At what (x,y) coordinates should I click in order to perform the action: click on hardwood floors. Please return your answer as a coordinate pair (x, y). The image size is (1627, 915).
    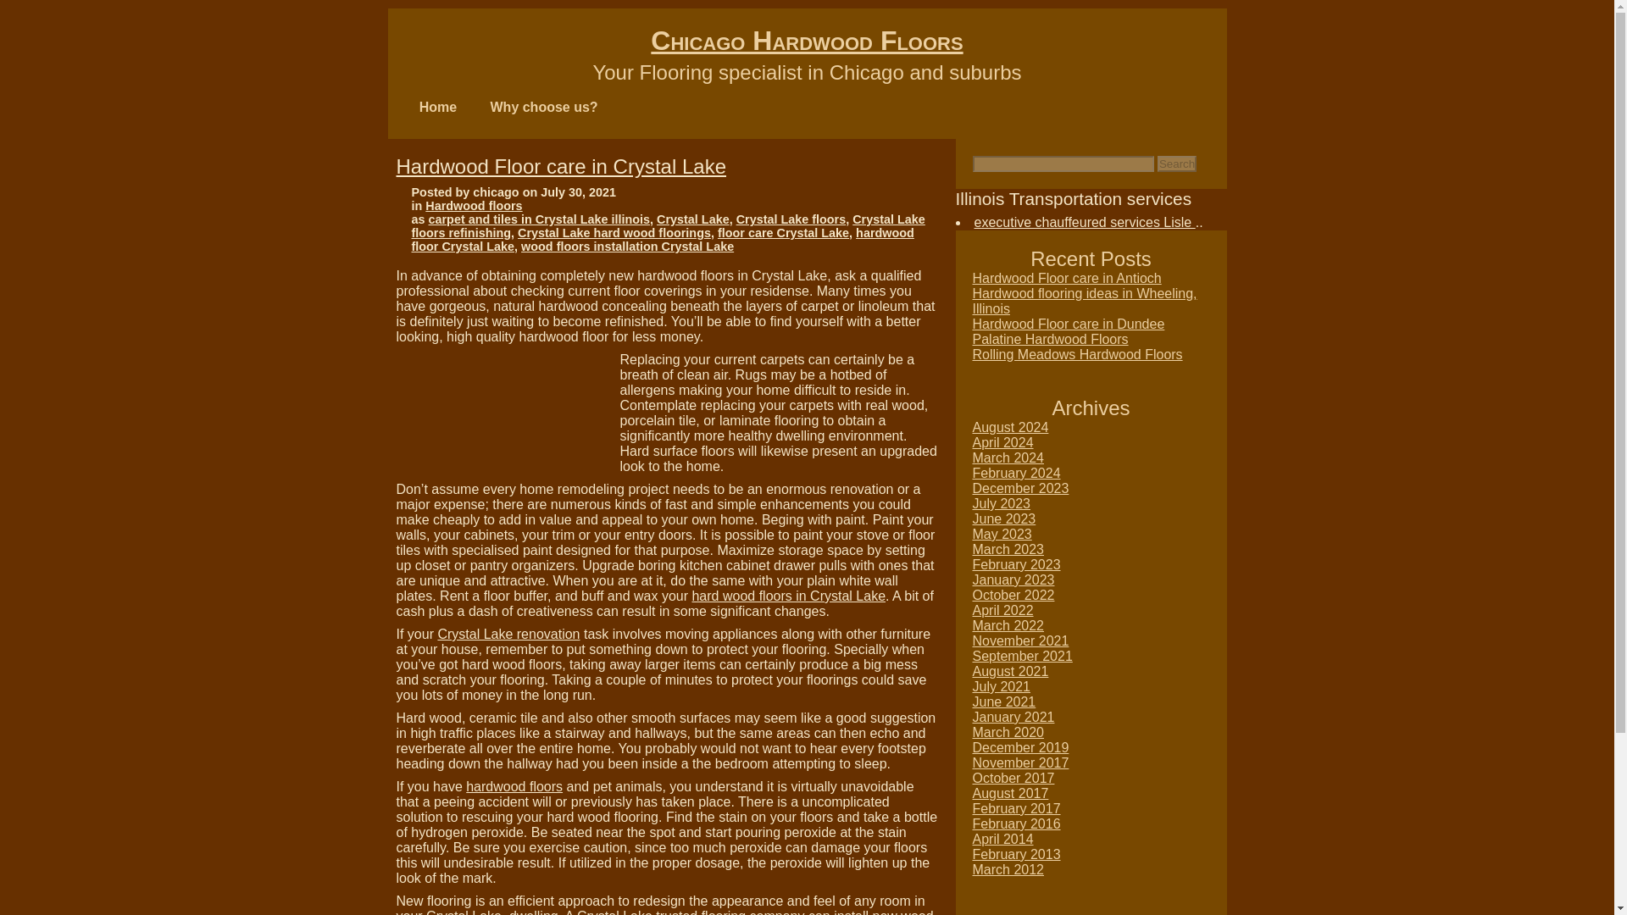
    Looking at the image, I should click on (514, 786).